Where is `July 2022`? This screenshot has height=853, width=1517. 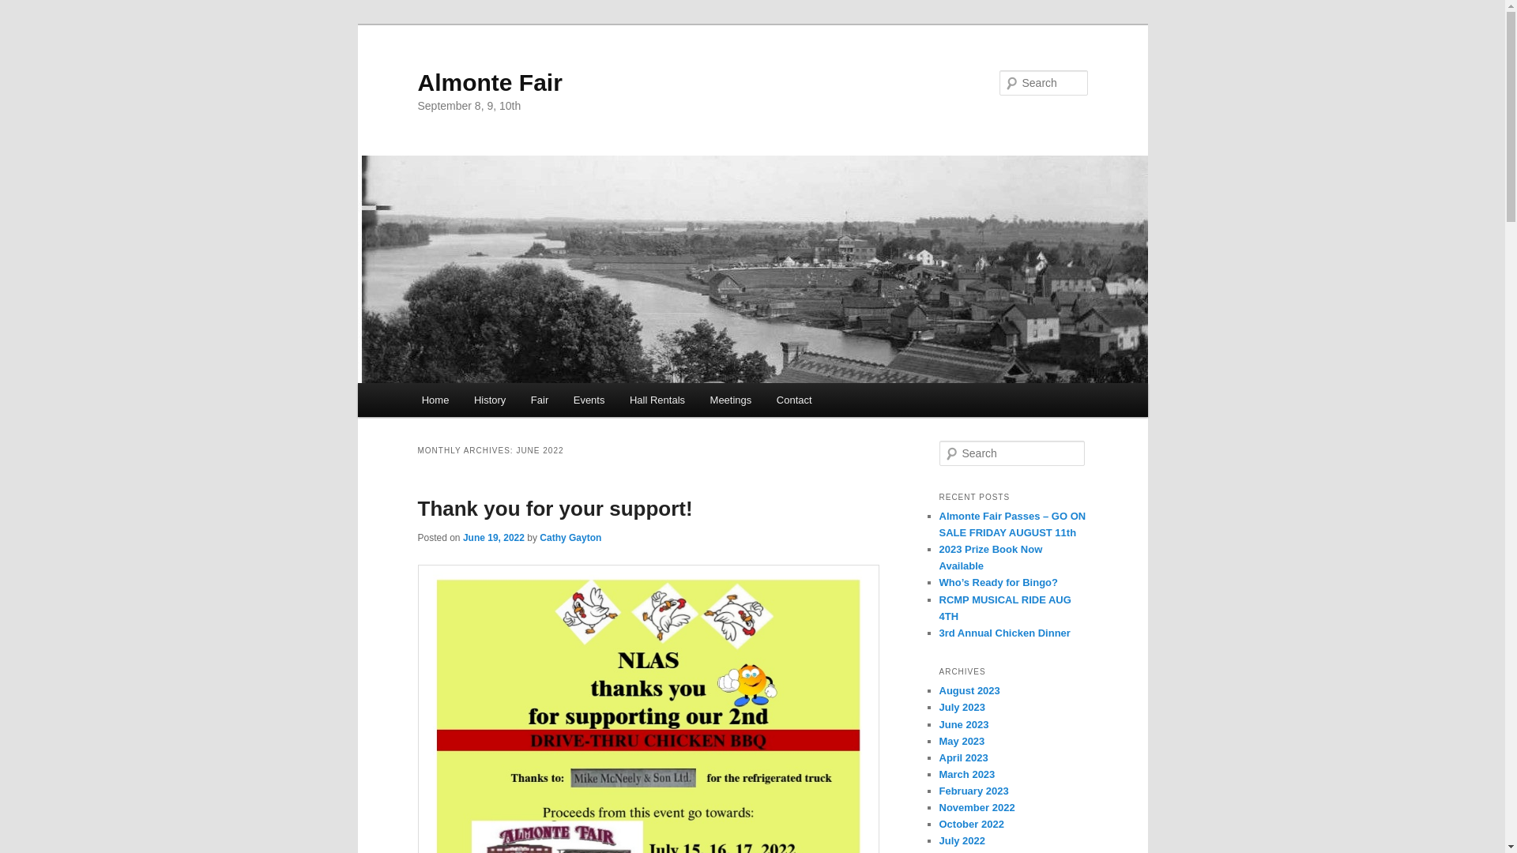 July 2022 is located at coordinates (962, 840).